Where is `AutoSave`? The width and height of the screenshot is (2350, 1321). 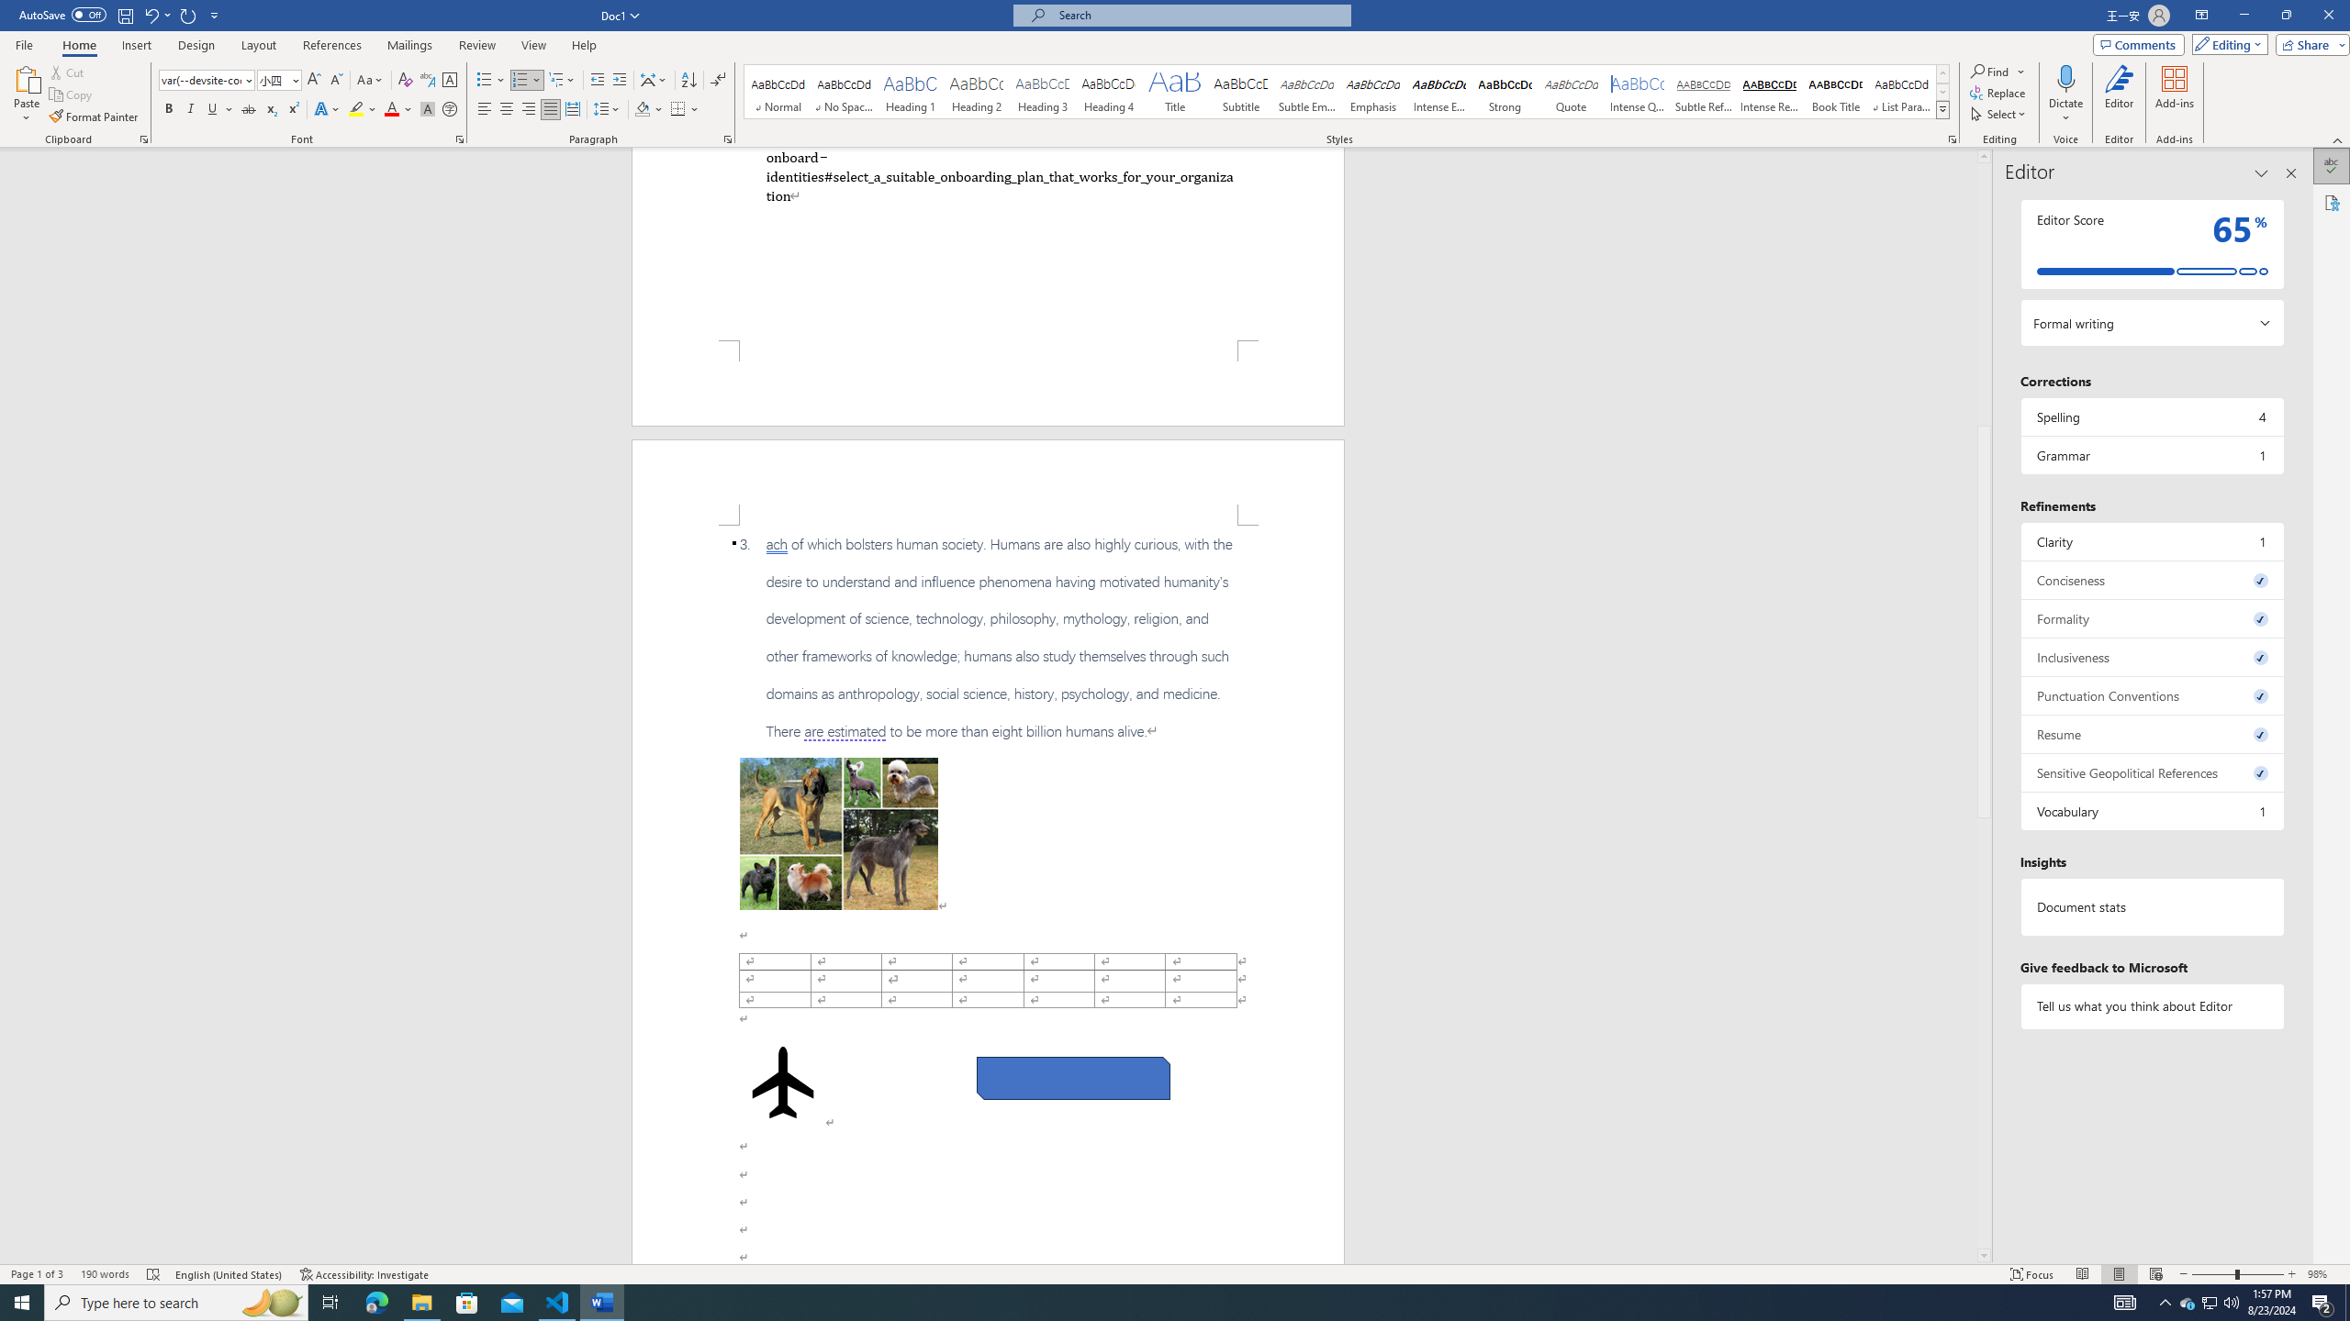 AutoSave is located at coordinates (62, 15).